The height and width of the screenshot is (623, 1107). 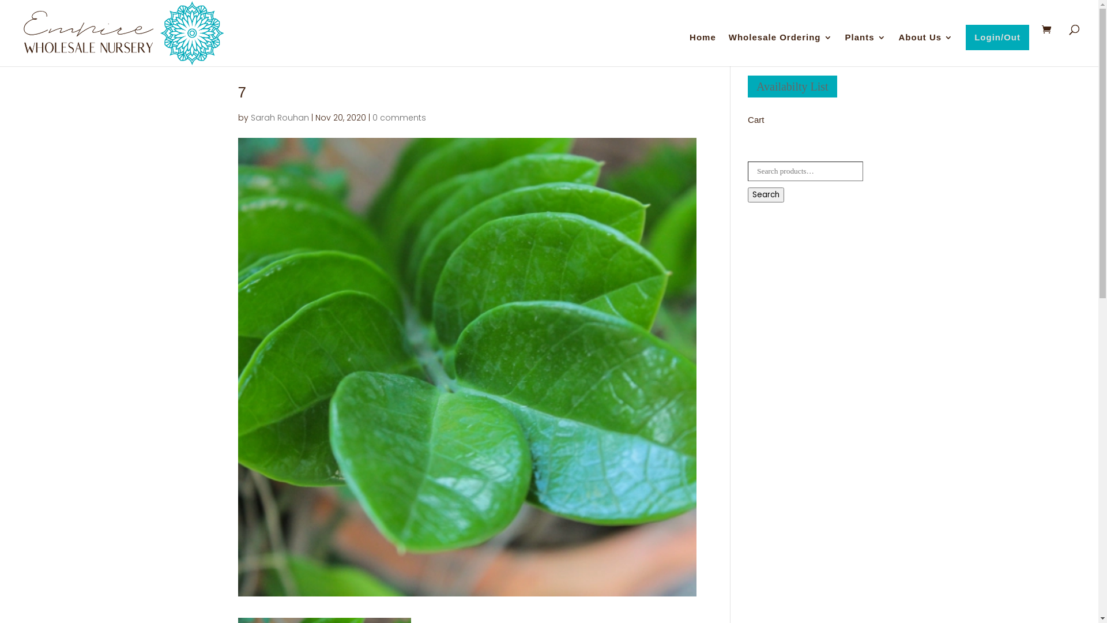 I want to click on Search, so click(x=766, y=195).